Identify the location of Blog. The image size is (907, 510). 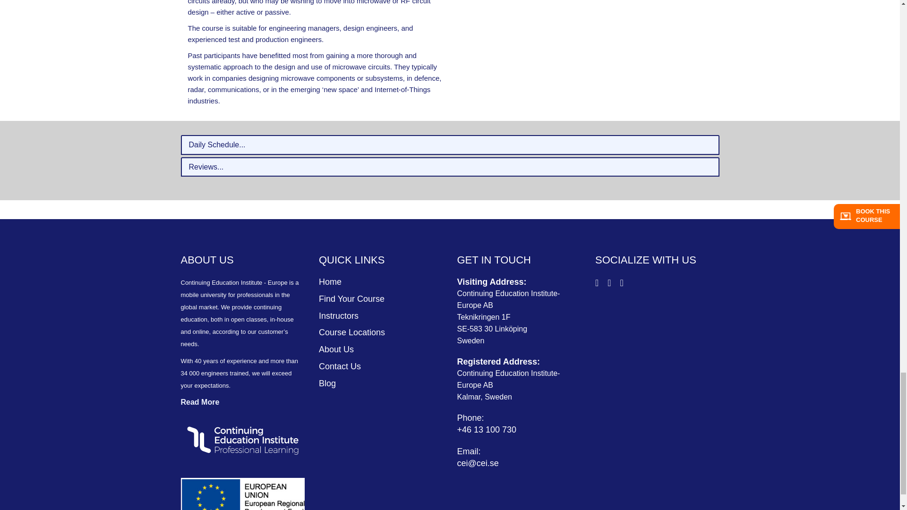
(327, 383).